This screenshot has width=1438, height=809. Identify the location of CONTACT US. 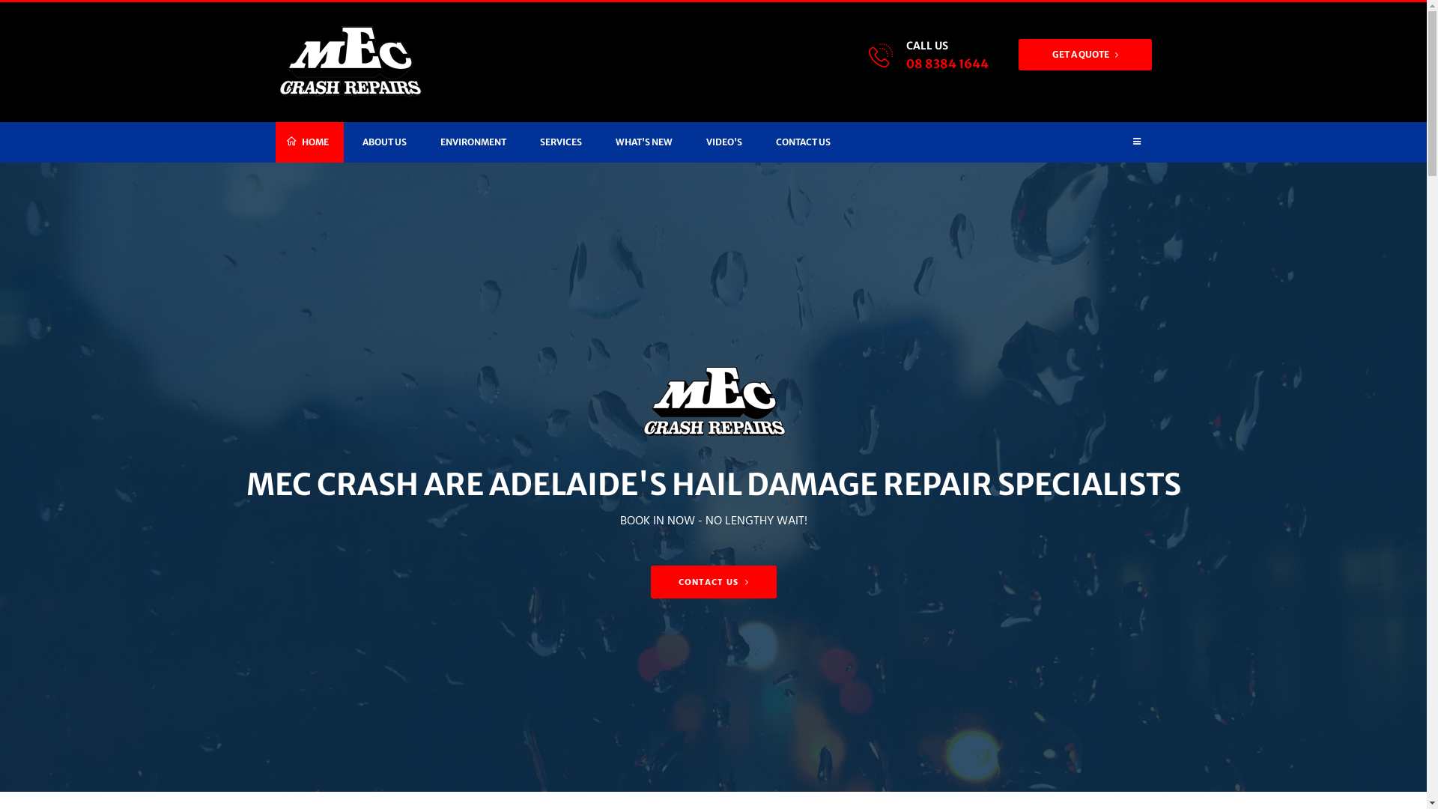
(803, 142).